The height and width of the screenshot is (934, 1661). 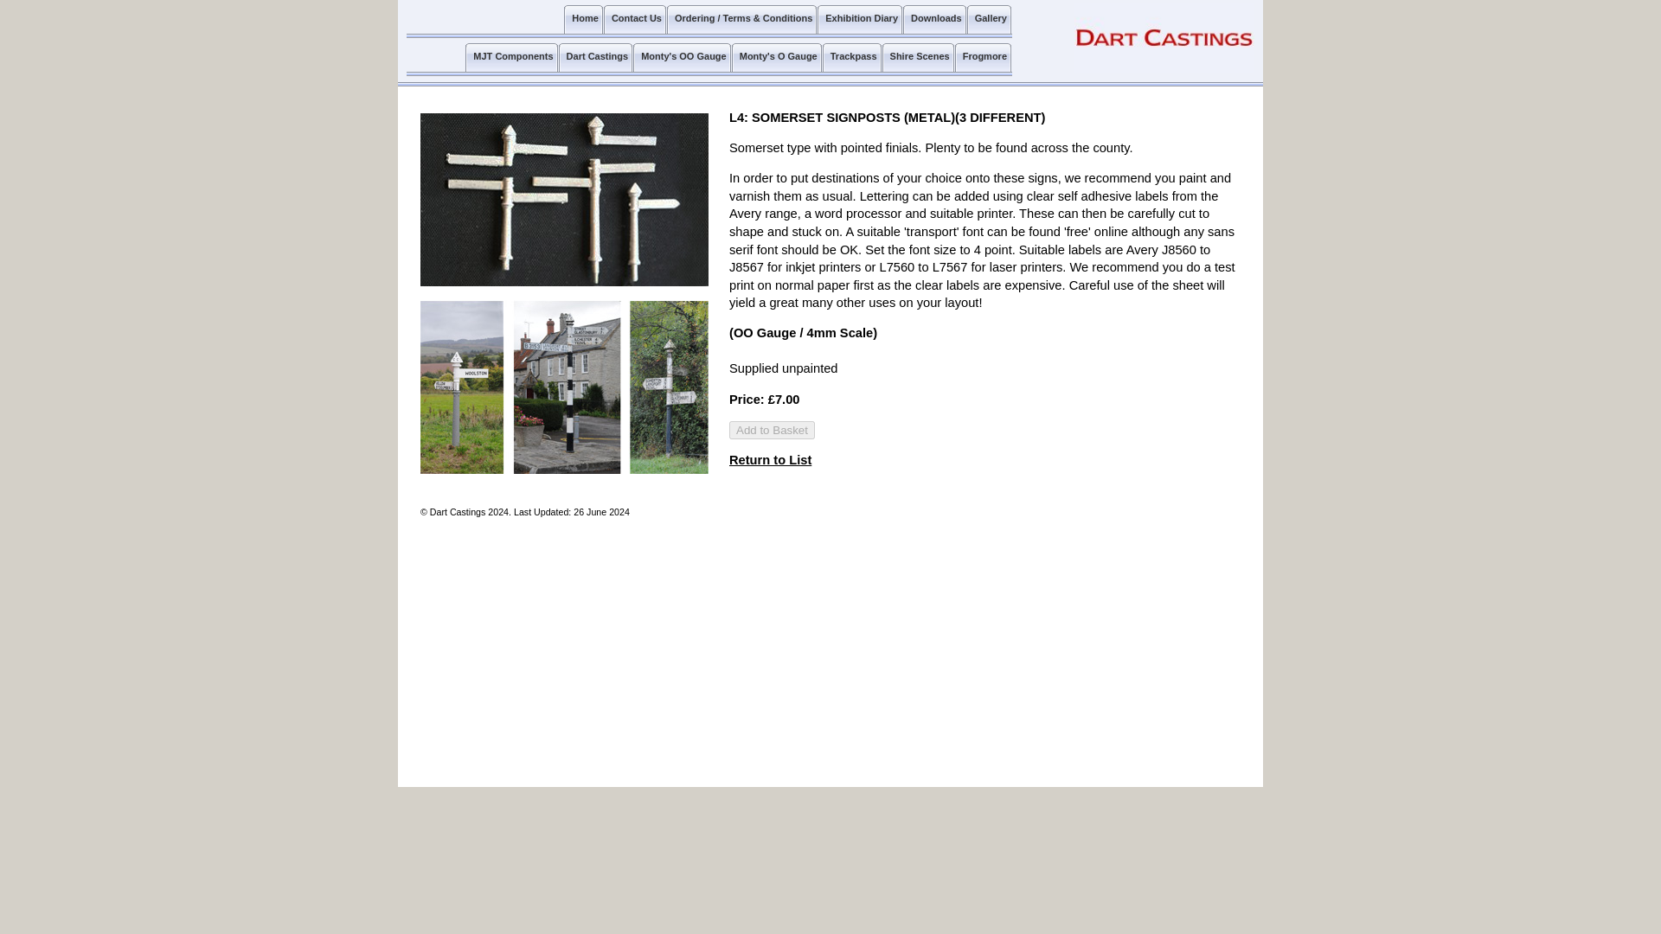 I want to click on Contact Us, so click(x=635, y=21).